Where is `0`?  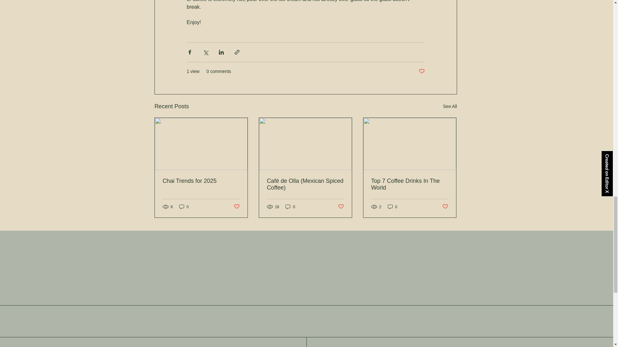 0 is located at coordinates (290, 207).